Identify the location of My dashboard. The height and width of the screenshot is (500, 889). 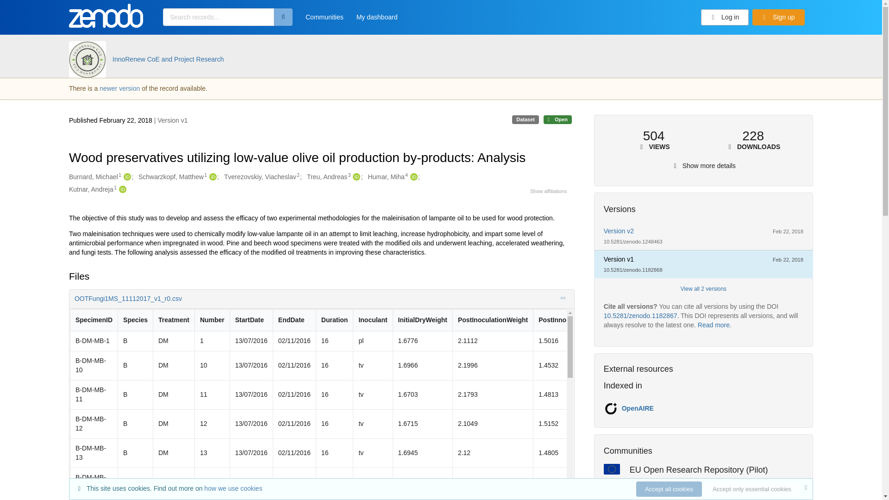
(377, 20).